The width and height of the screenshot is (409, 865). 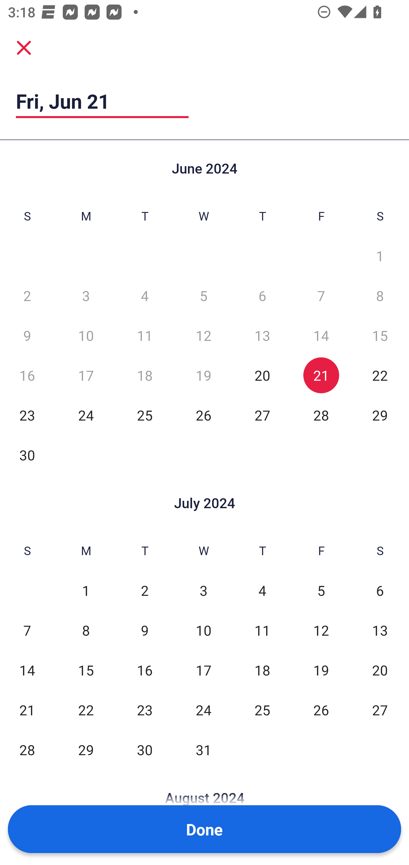 I want to click on 19 Fri, Jul 19, Not Selected, so click(x=321, y=670).